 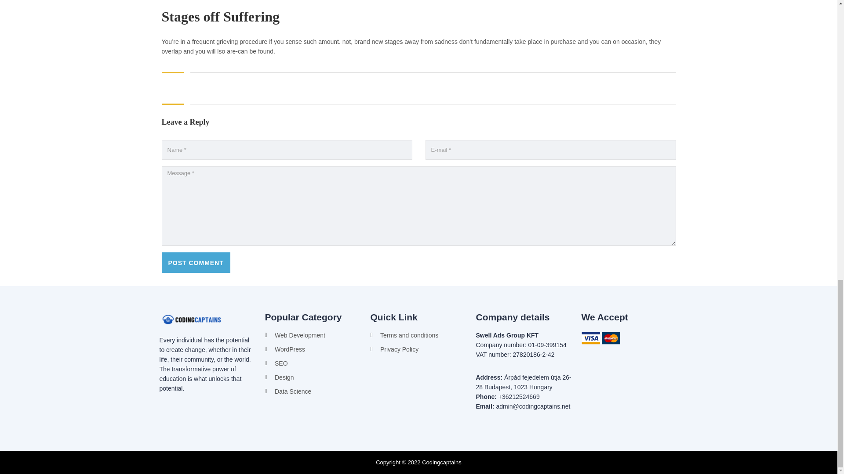 What do you see at coordinates (313, 349) in the screenshot?
I see `WordPress` at bounding box center [313, 349].